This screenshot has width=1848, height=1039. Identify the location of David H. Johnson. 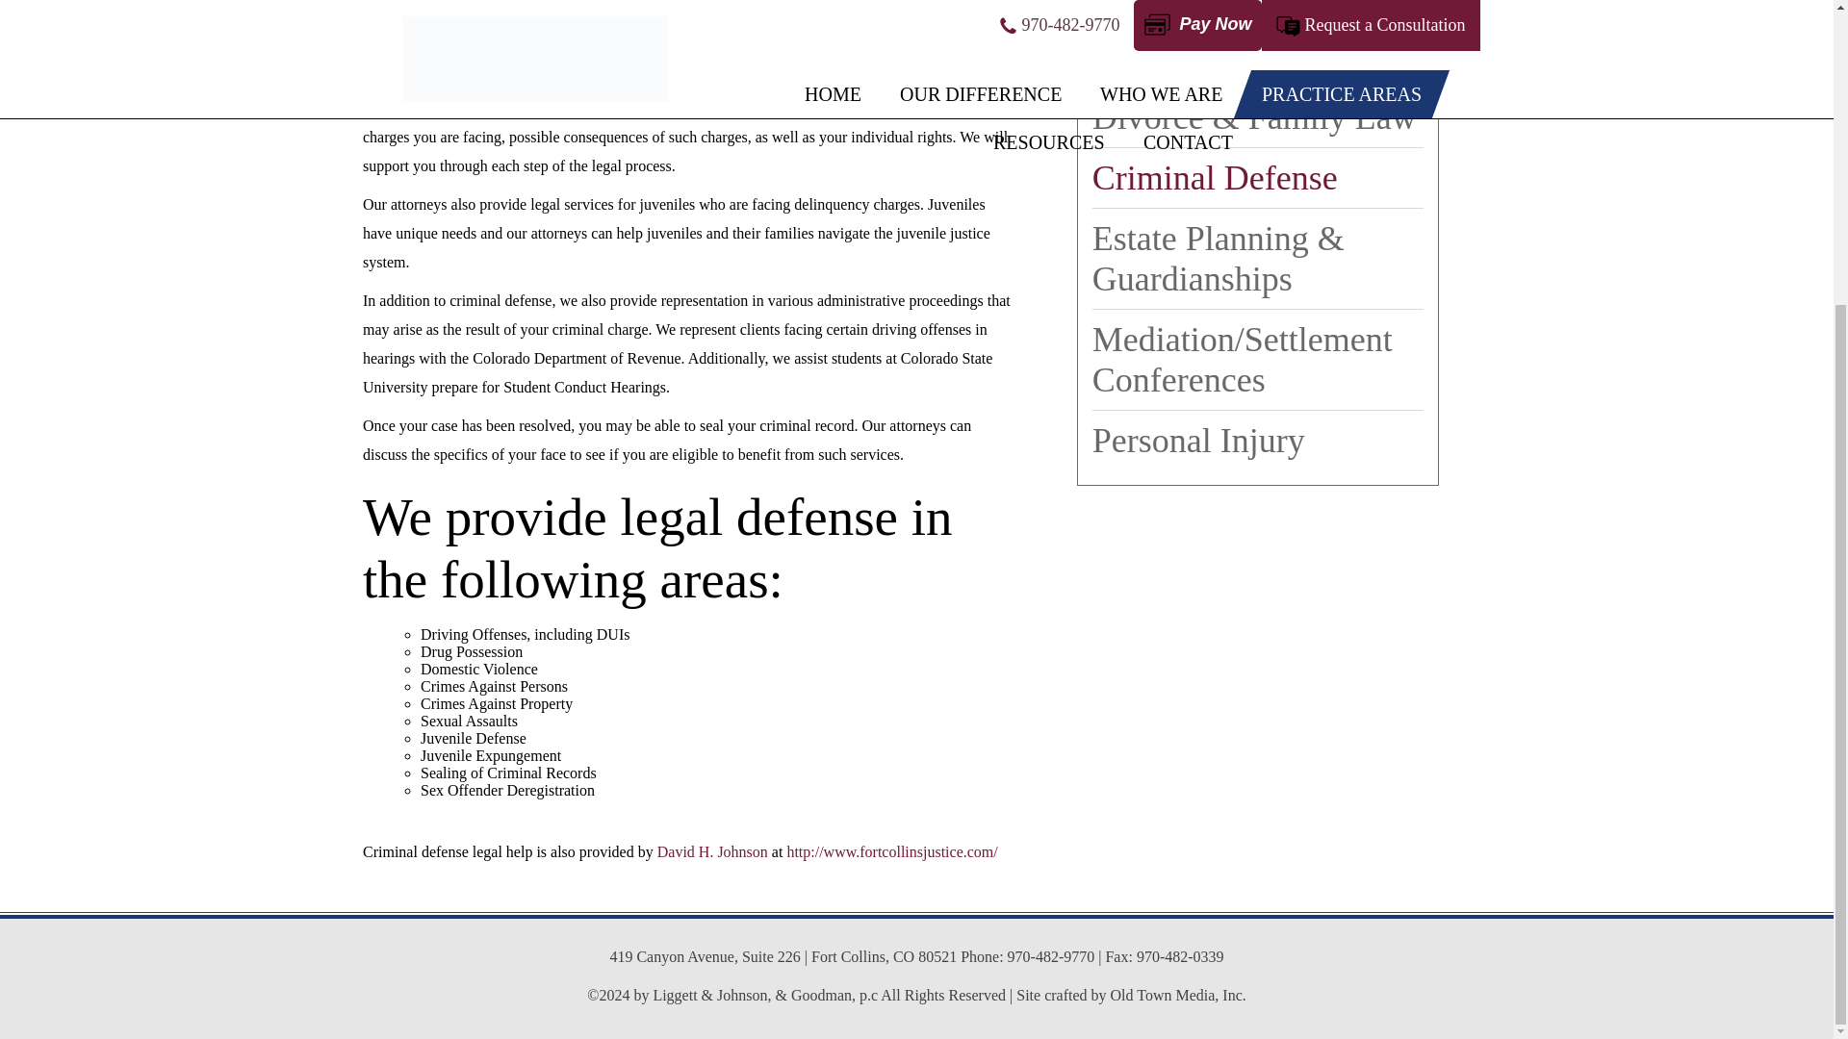
(418, 108).